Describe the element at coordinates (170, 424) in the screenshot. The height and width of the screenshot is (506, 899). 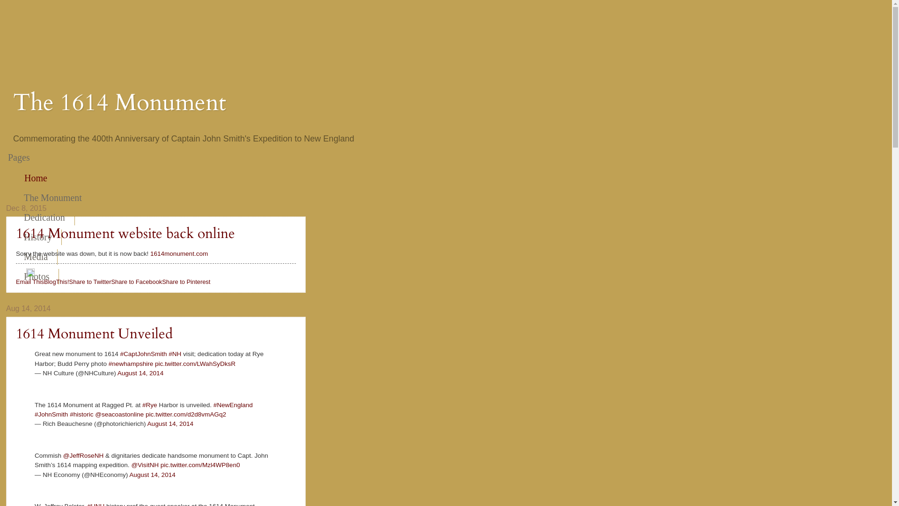
I see `August 14, 2014` at that location.